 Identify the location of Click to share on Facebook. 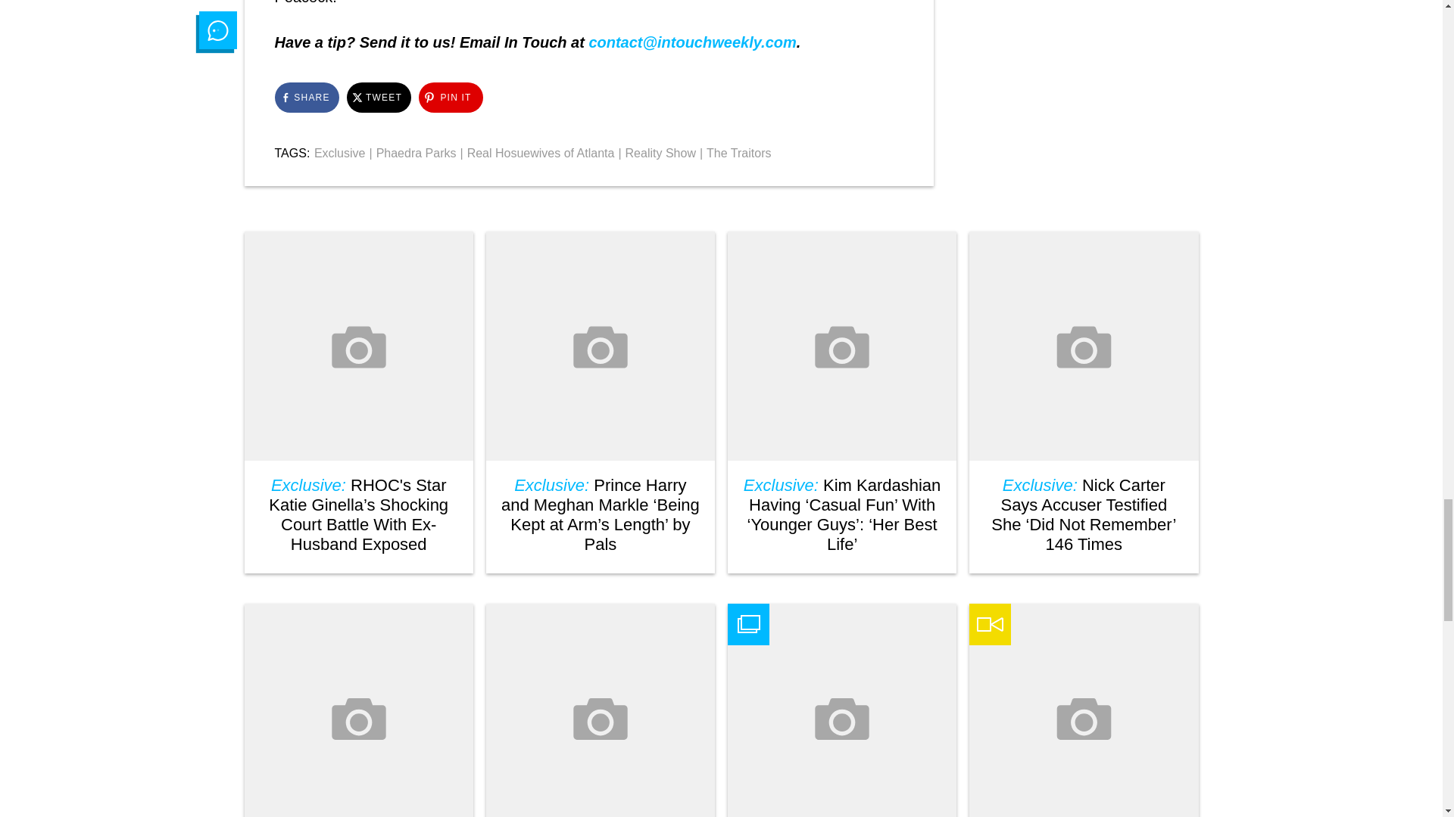
(306, 98).